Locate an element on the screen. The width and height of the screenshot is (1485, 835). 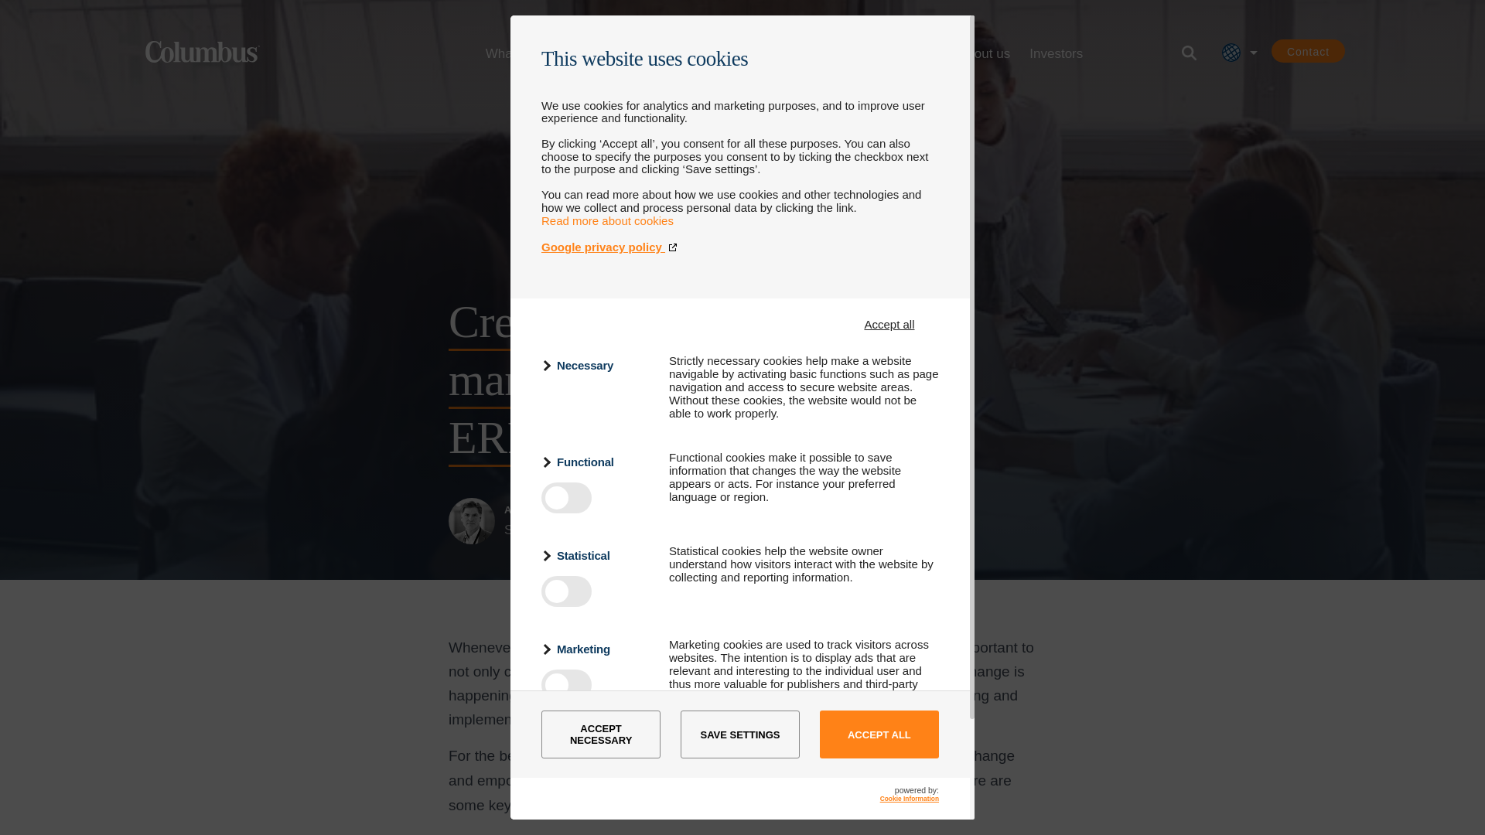
Read more about cookies is located at coordinates (608, 220).